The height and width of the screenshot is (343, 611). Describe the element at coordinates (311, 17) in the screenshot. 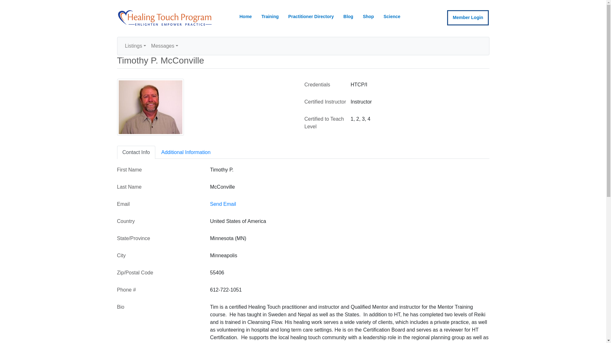

I see `Practitioner Directory` at that location.